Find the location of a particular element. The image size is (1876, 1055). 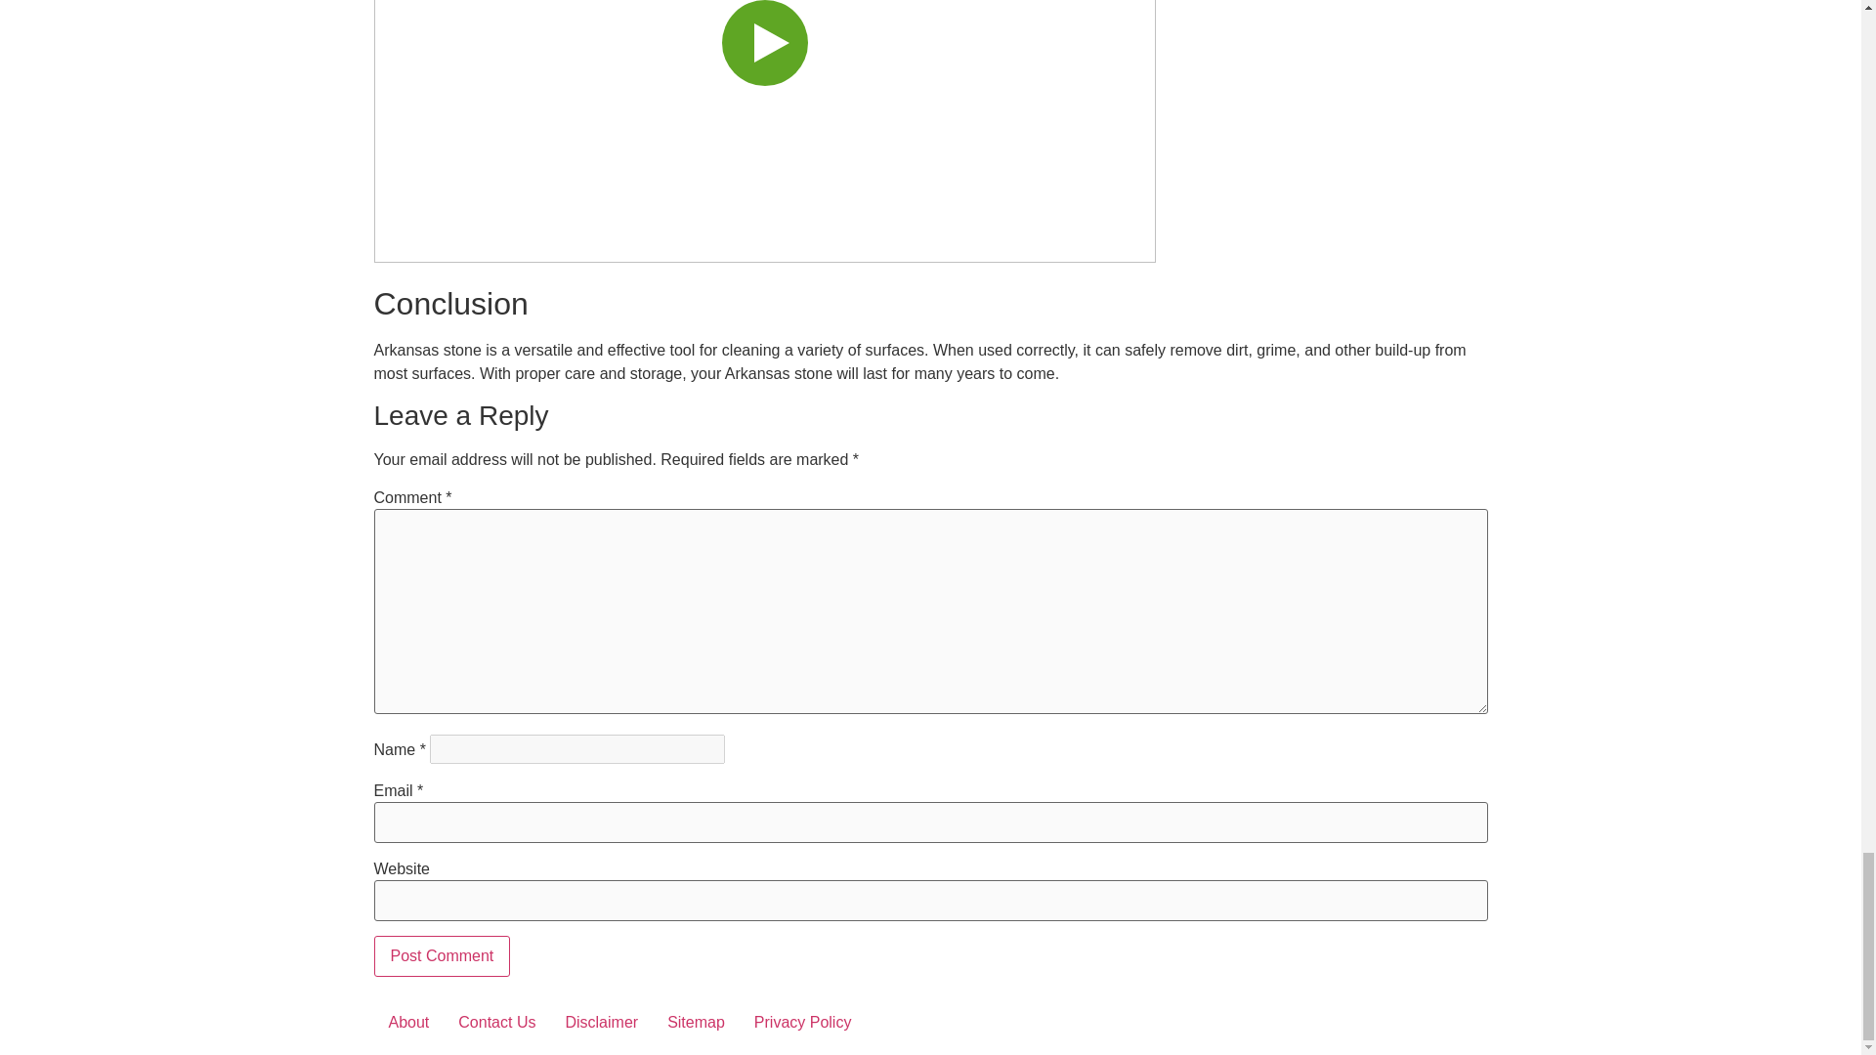

Privacy Policy is located at coordinates (803, 1022).